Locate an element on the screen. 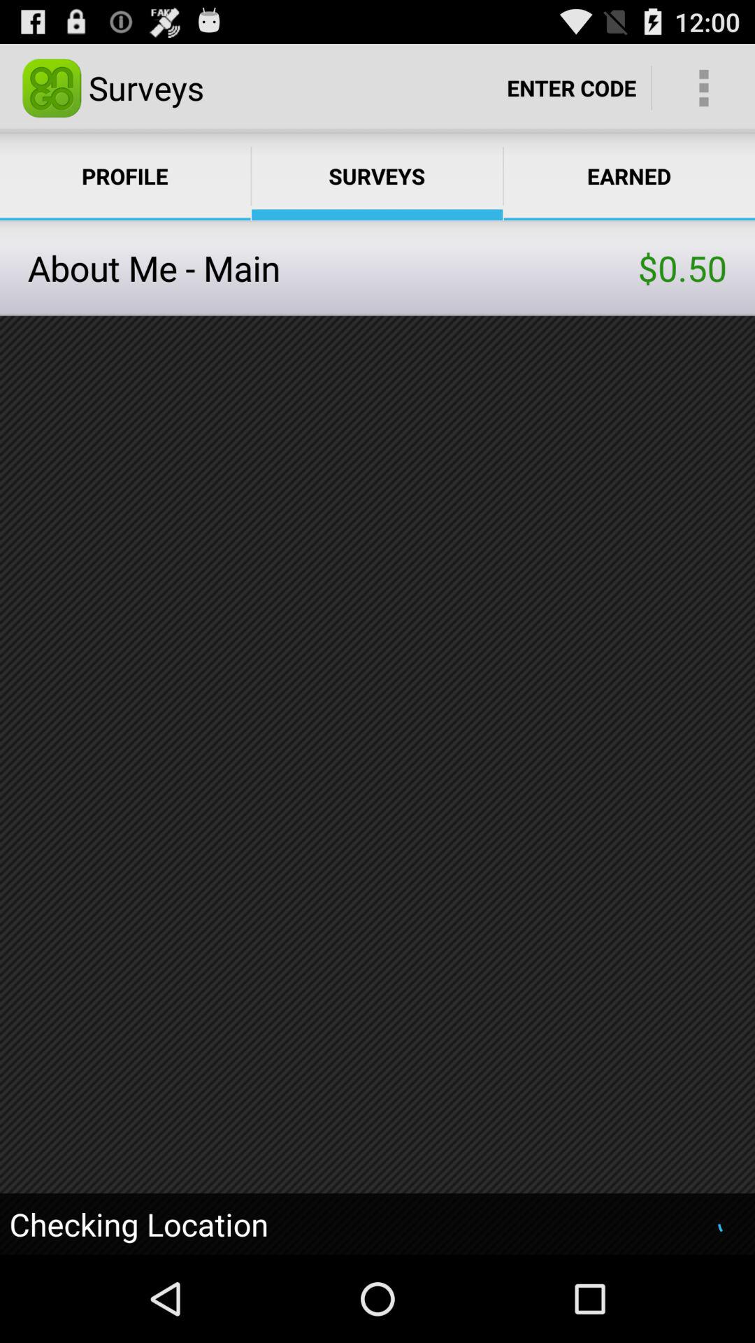  turn off the item next to $0.50 item is located at coordinates (333, 267).